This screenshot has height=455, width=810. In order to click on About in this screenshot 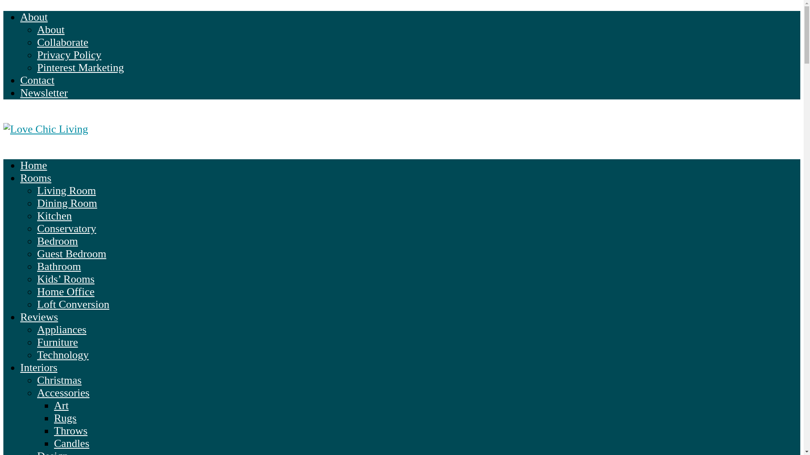, I will do `click(51, 29)`.